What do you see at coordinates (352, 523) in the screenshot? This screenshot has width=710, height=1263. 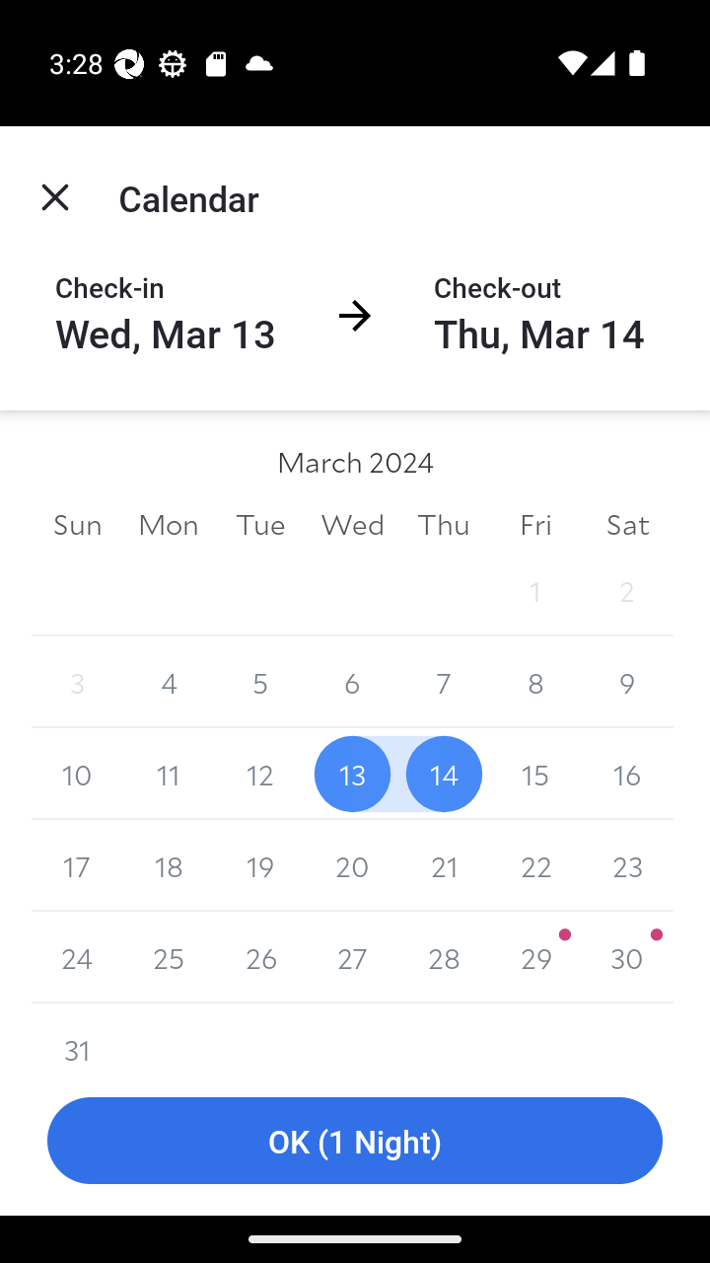 I see `Wed` at bounding box center [352, 523].